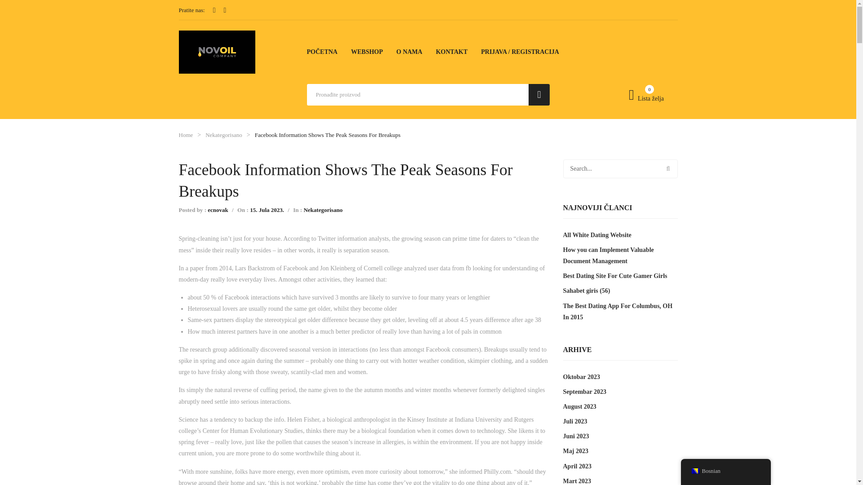  What do you see at coordinates (218, 210) in the screenshot?
I see `ecnovak` at bounding box center [218, 210].